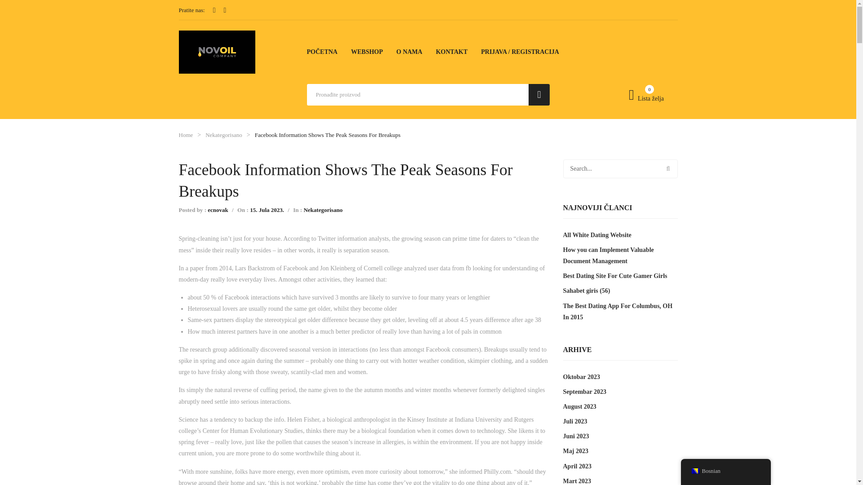  What do you see at coordinates (218, 210) in the screenshot?
I see `ecnovak` at bounding box center [218, 210].